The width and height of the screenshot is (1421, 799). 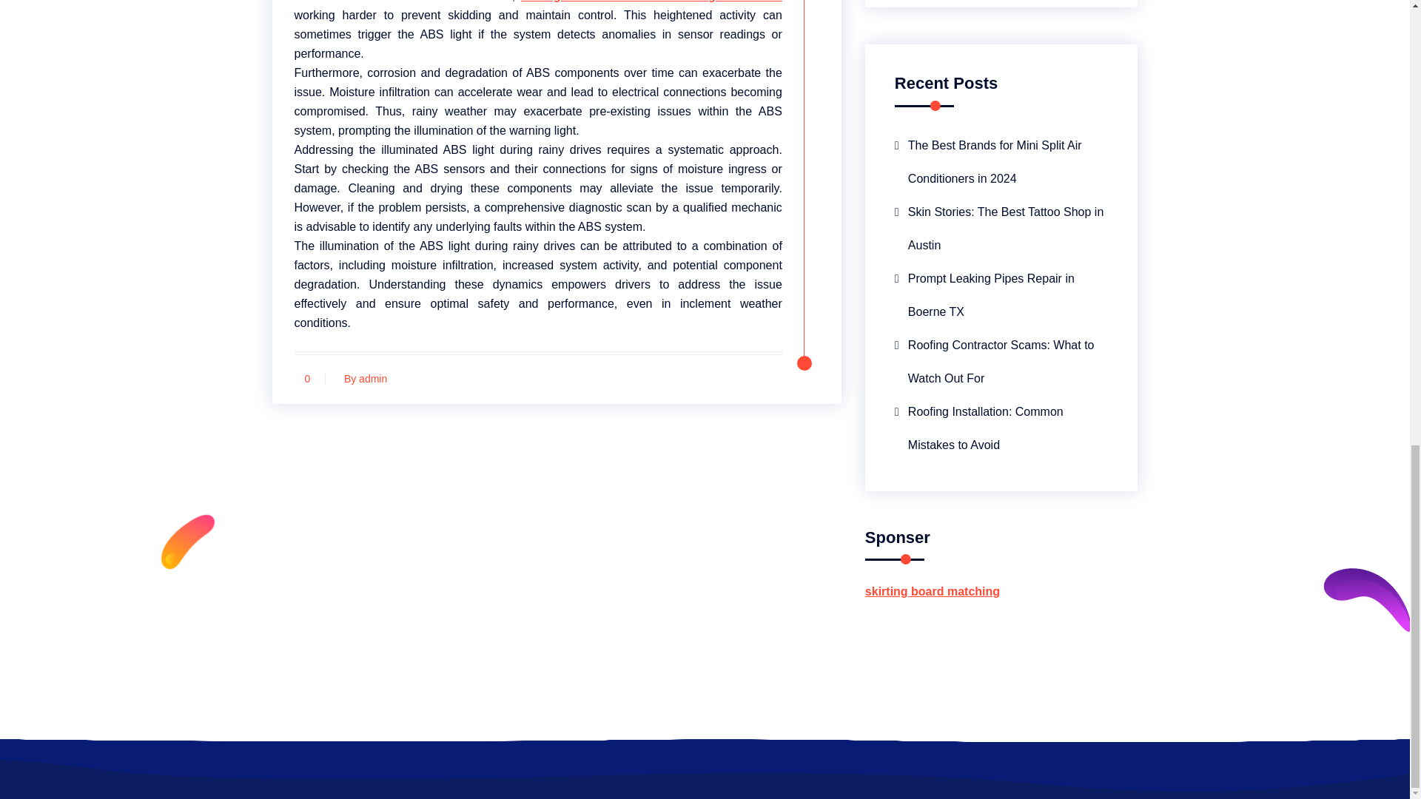 I want to click on The Best Brands for Mini Split Air Conditioners in 2024, so click(x=1001, y=161).